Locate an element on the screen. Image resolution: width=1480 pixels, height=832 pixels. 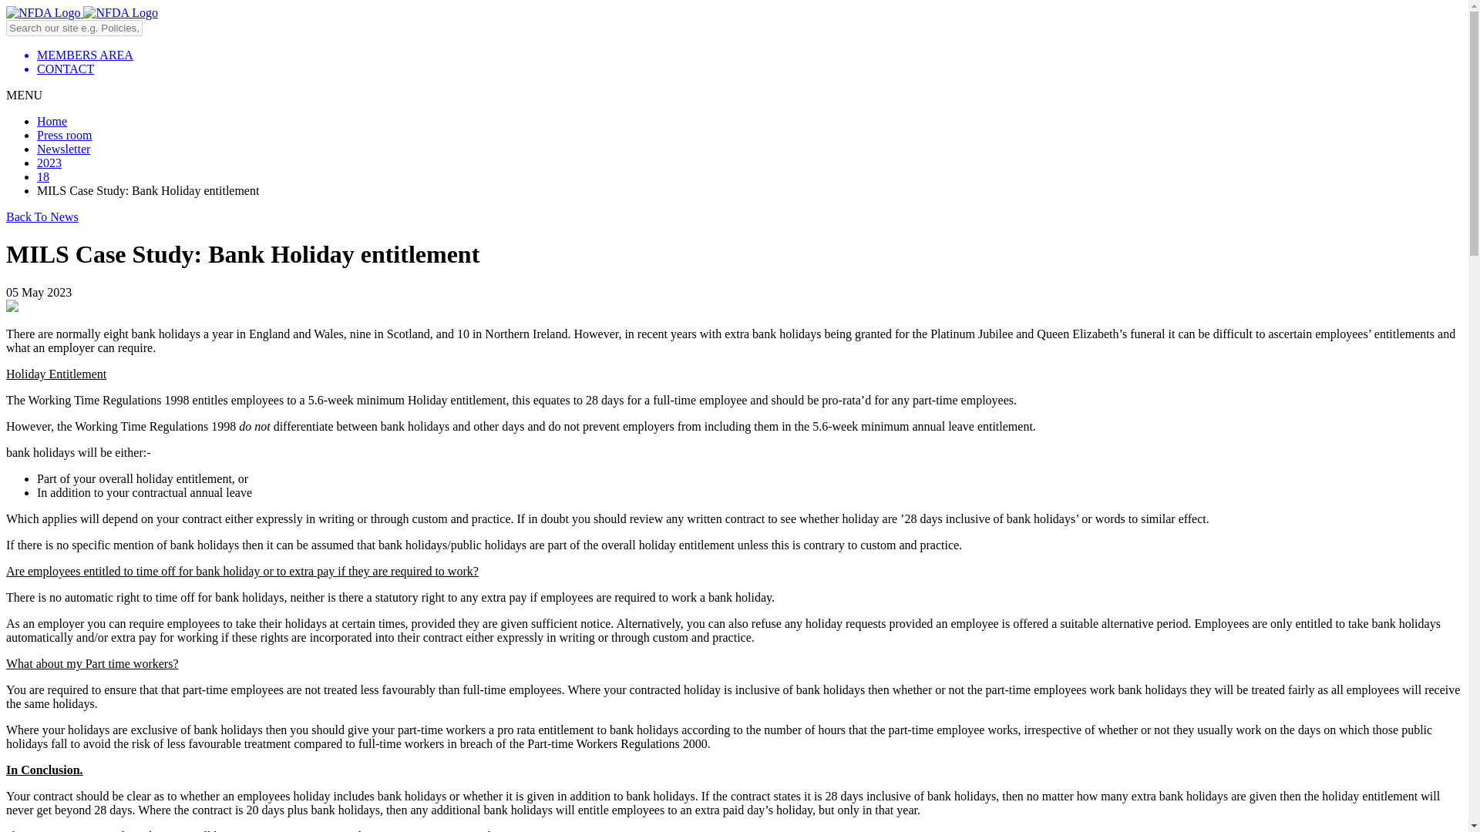
Back To News is located at coordinates (42, 217).